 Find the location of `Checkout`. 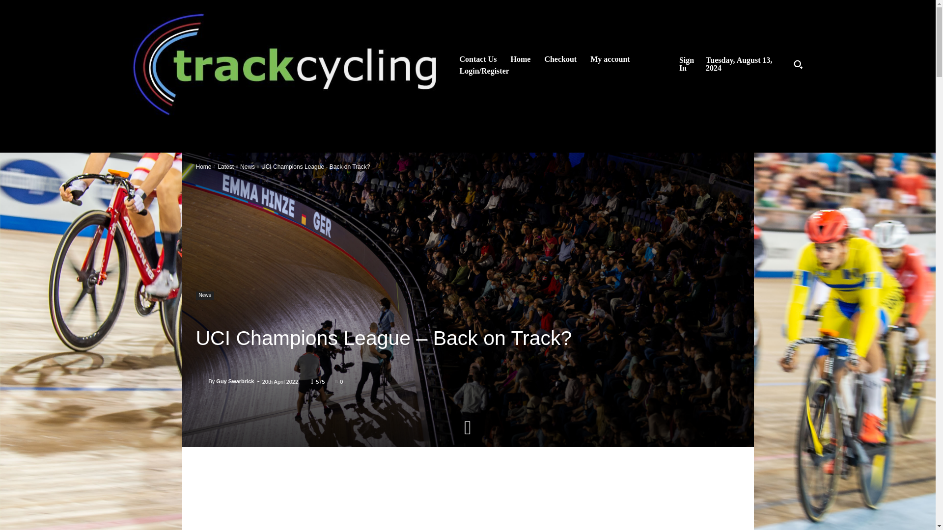

Checkout is located at coordinates (560, 59).